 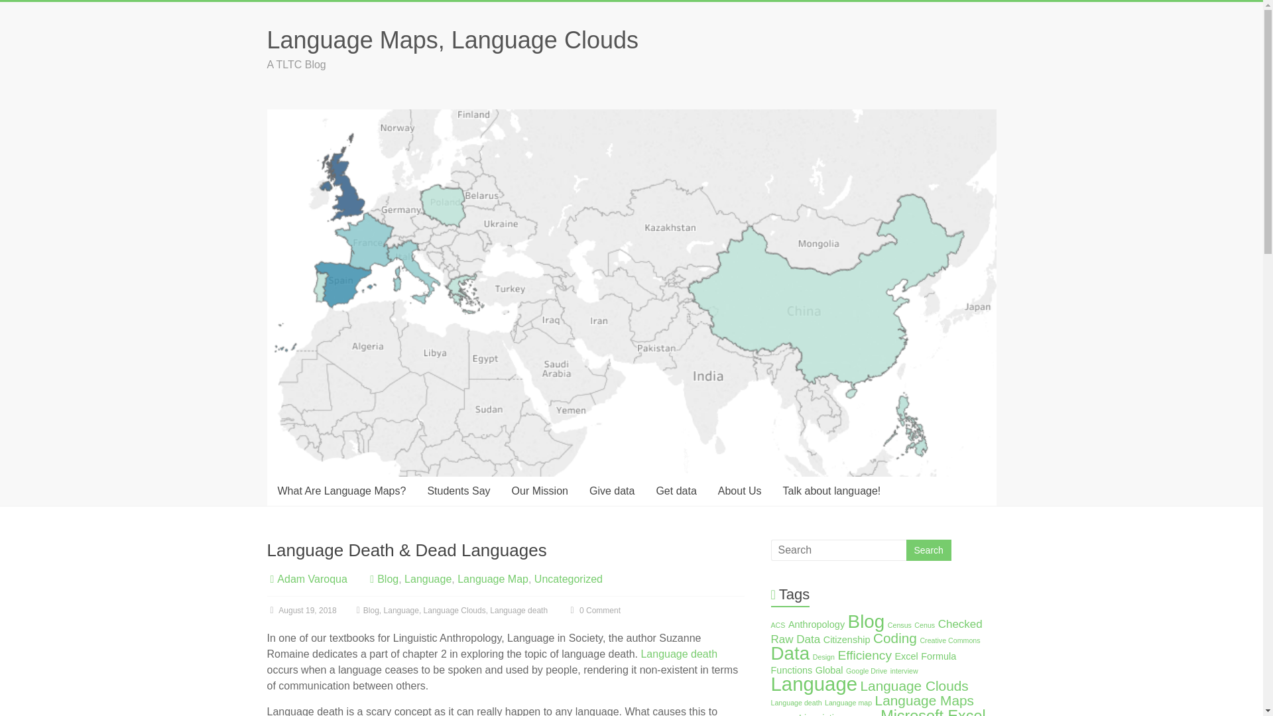 What do you see at coordinates (455, 610) in the screenshot?
I see `Language Clouds` at bounding box center [455, 610].